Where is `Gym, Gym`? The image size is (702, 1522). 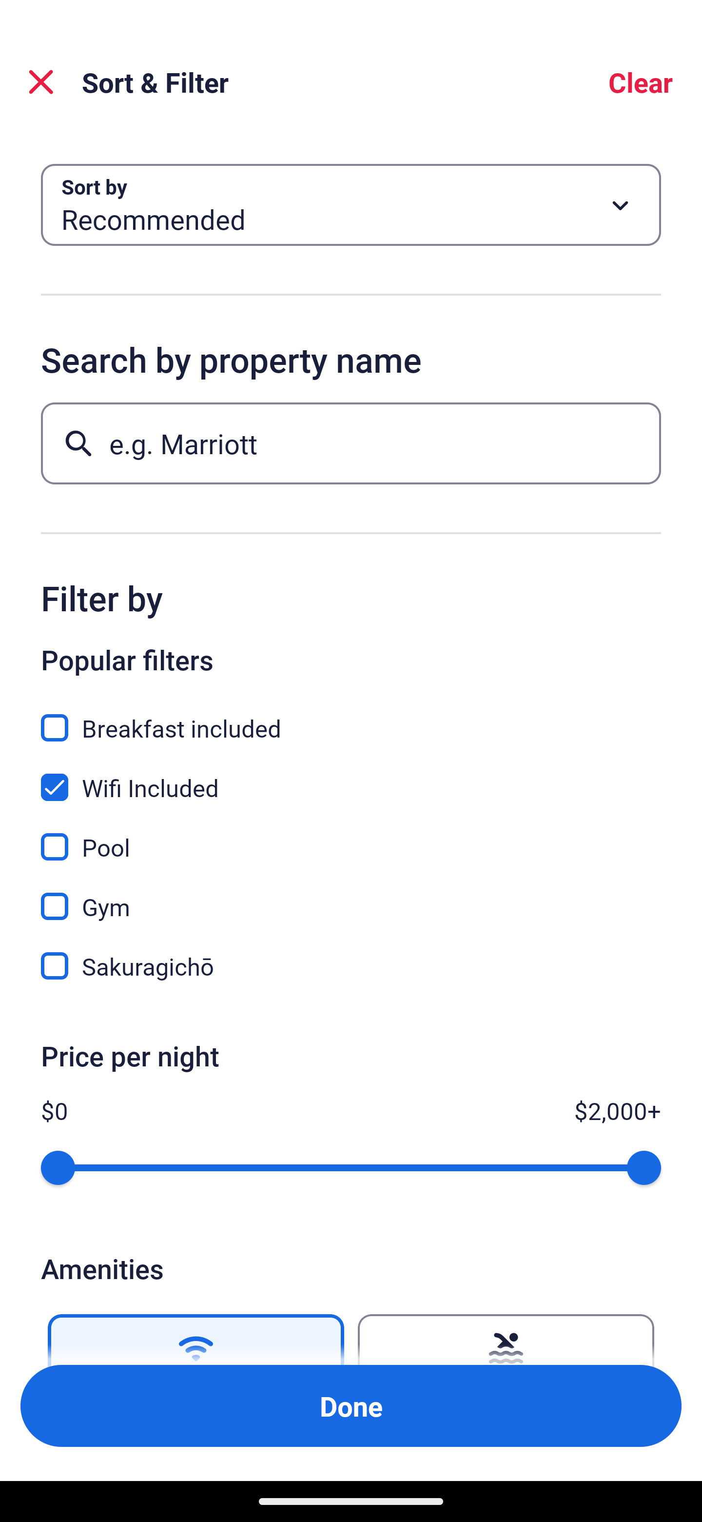 Gym, Gym is located at coordinates (351, 896).